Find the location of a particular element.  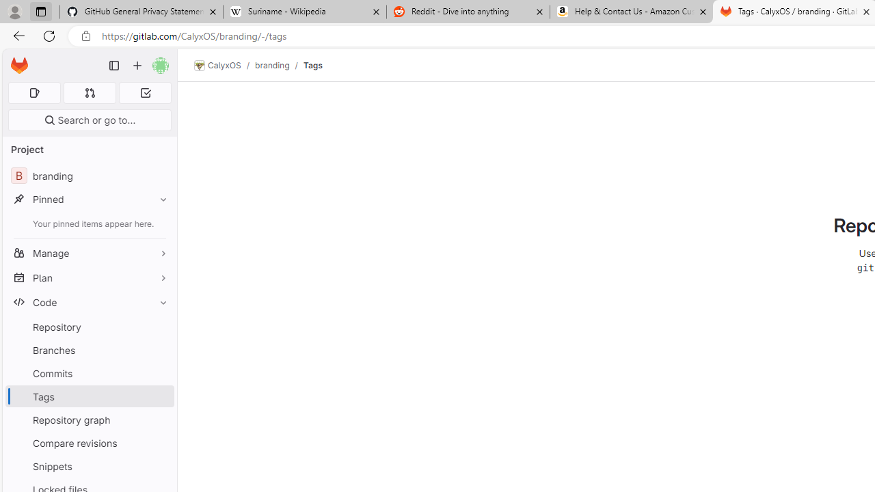

Suriname - Wikipedia is located at coordinates (304, 12).